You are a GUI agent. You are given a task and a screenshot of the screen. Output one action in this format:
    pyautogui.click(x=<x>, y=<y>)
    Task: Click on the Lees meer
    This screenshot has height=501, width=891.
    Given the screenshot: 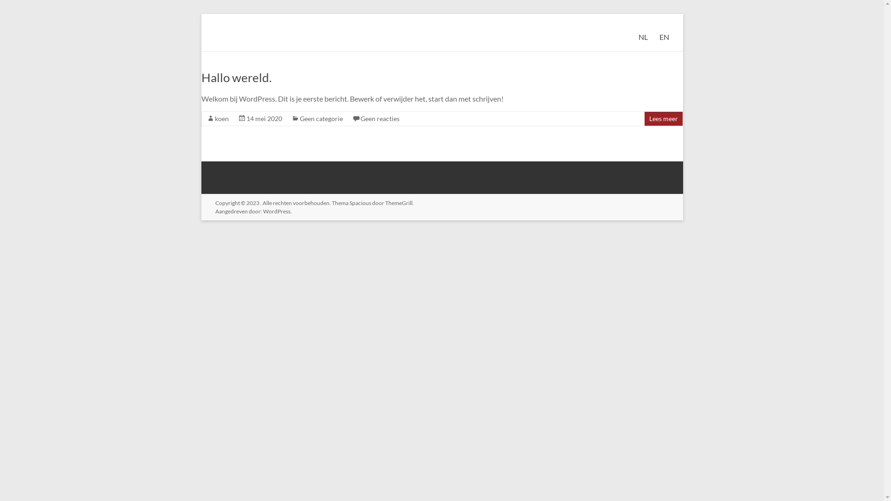 What is the action you would take?
    pyautogui.click(x=663, y=119)
    